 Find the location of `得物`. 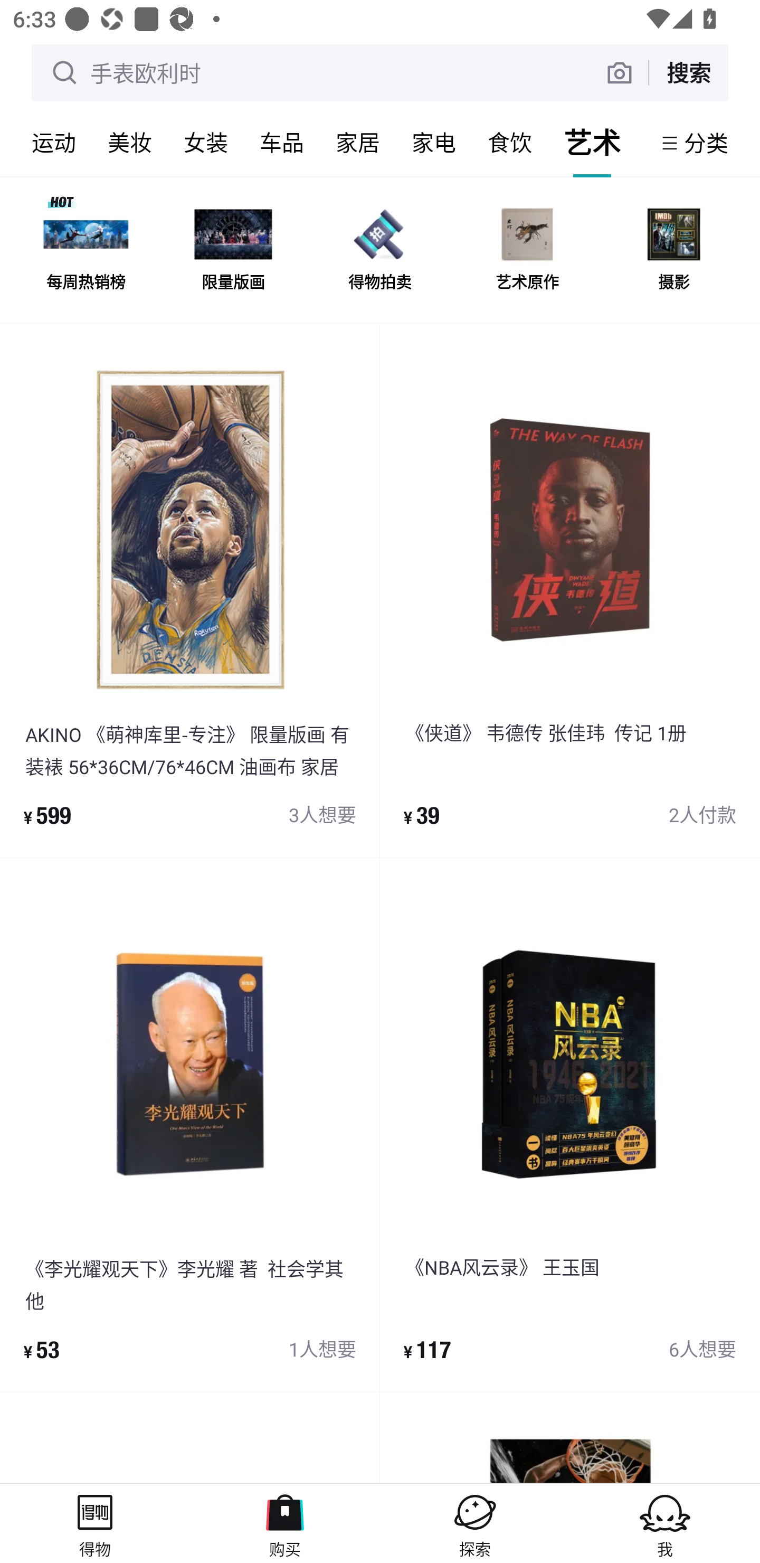

得物 is located at coordinates (95, 1523).